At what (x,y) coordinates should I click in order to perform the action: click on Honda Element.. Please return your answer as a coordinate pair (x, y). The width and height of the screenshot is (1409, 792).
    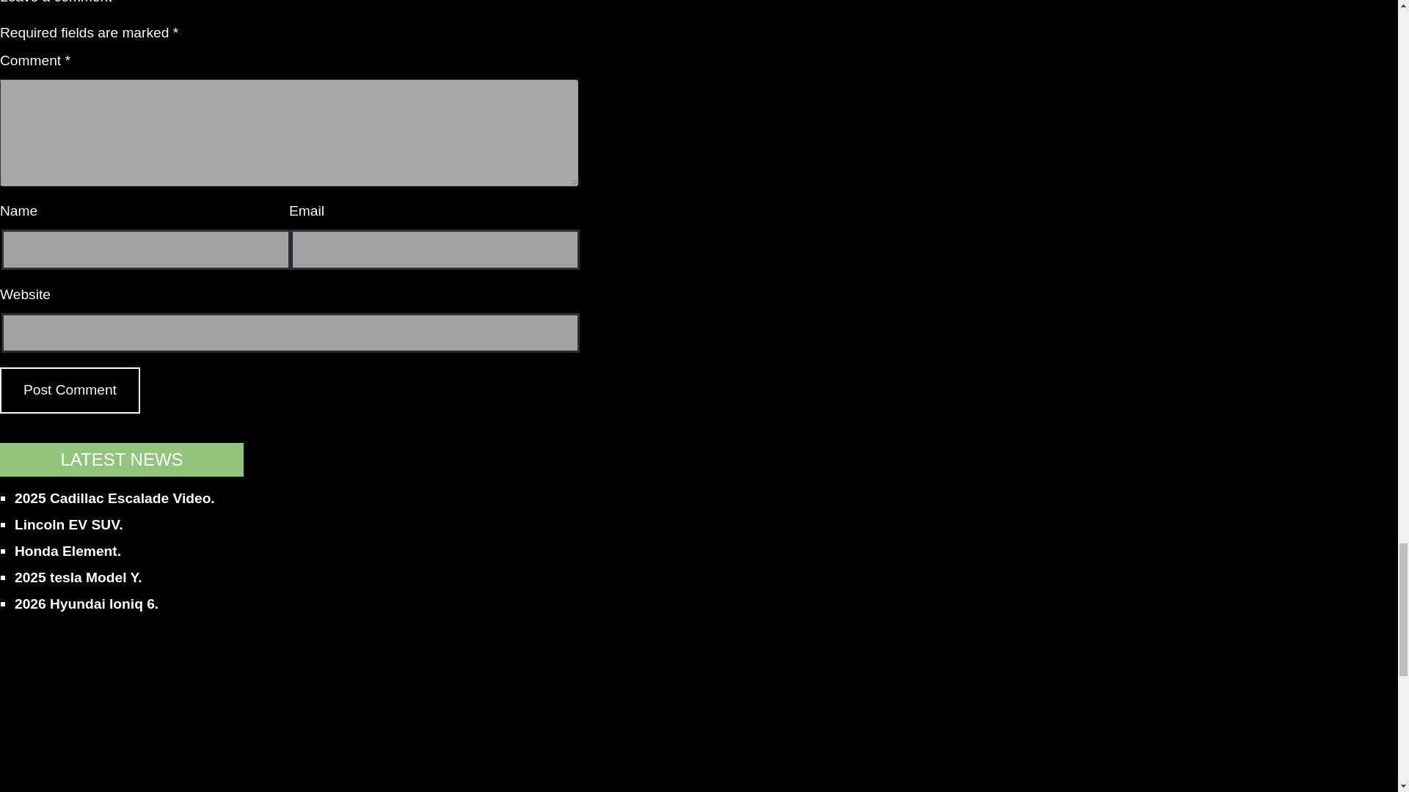
    Looking at the image, I should click on (68, 551).